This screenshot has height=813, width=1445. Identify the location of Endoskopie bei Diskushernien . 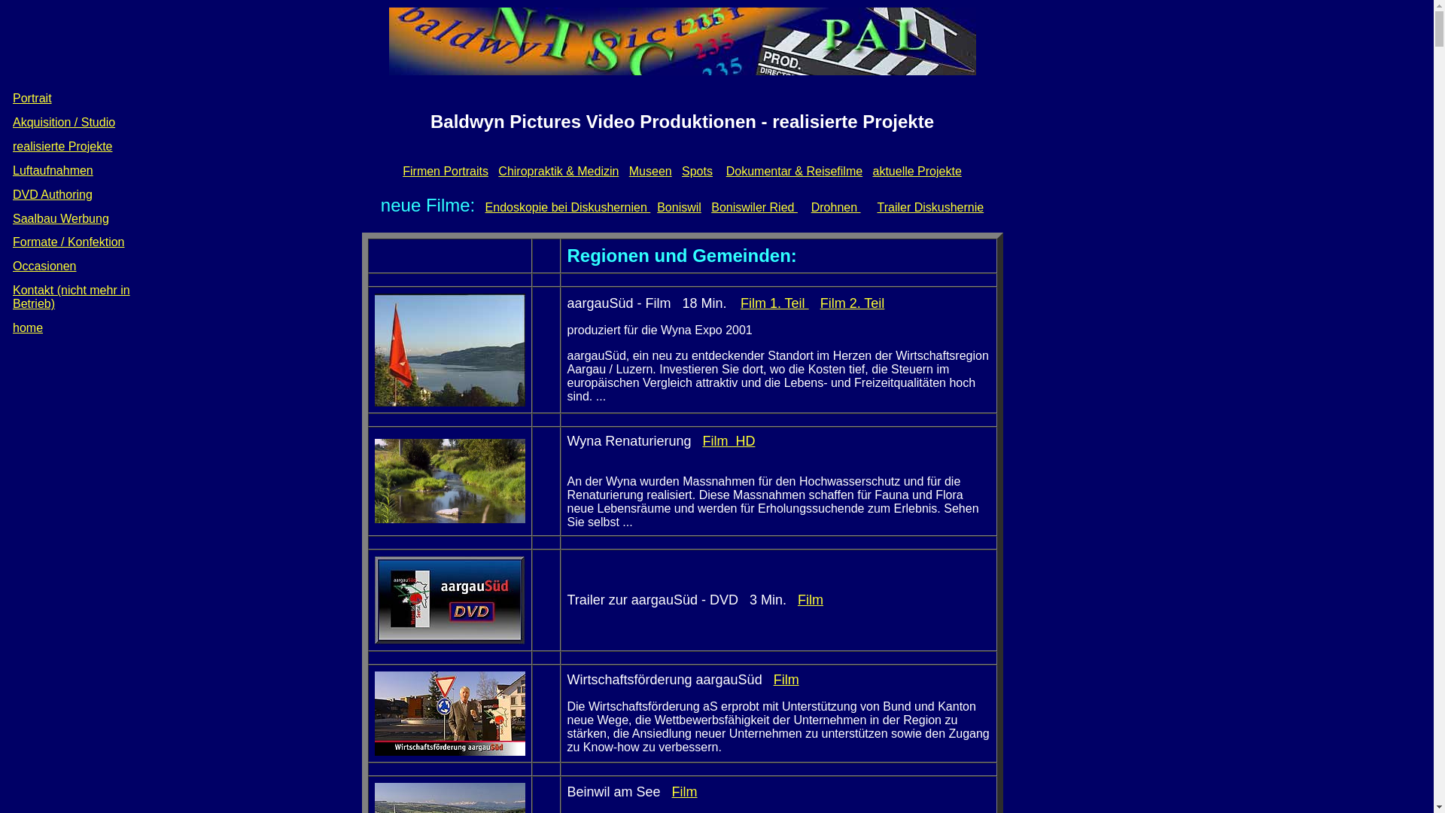
(568, 208).